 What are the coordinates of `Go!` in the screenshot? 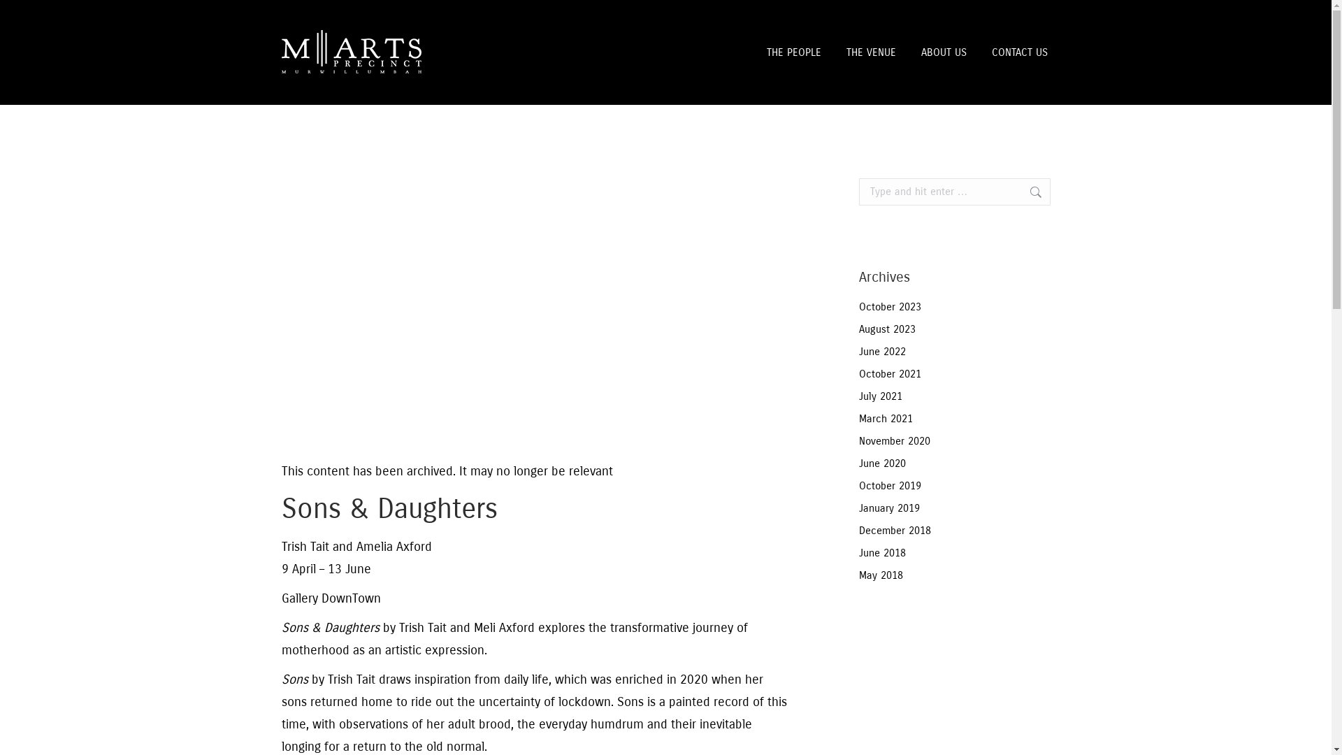 It's located at (1029, 192).